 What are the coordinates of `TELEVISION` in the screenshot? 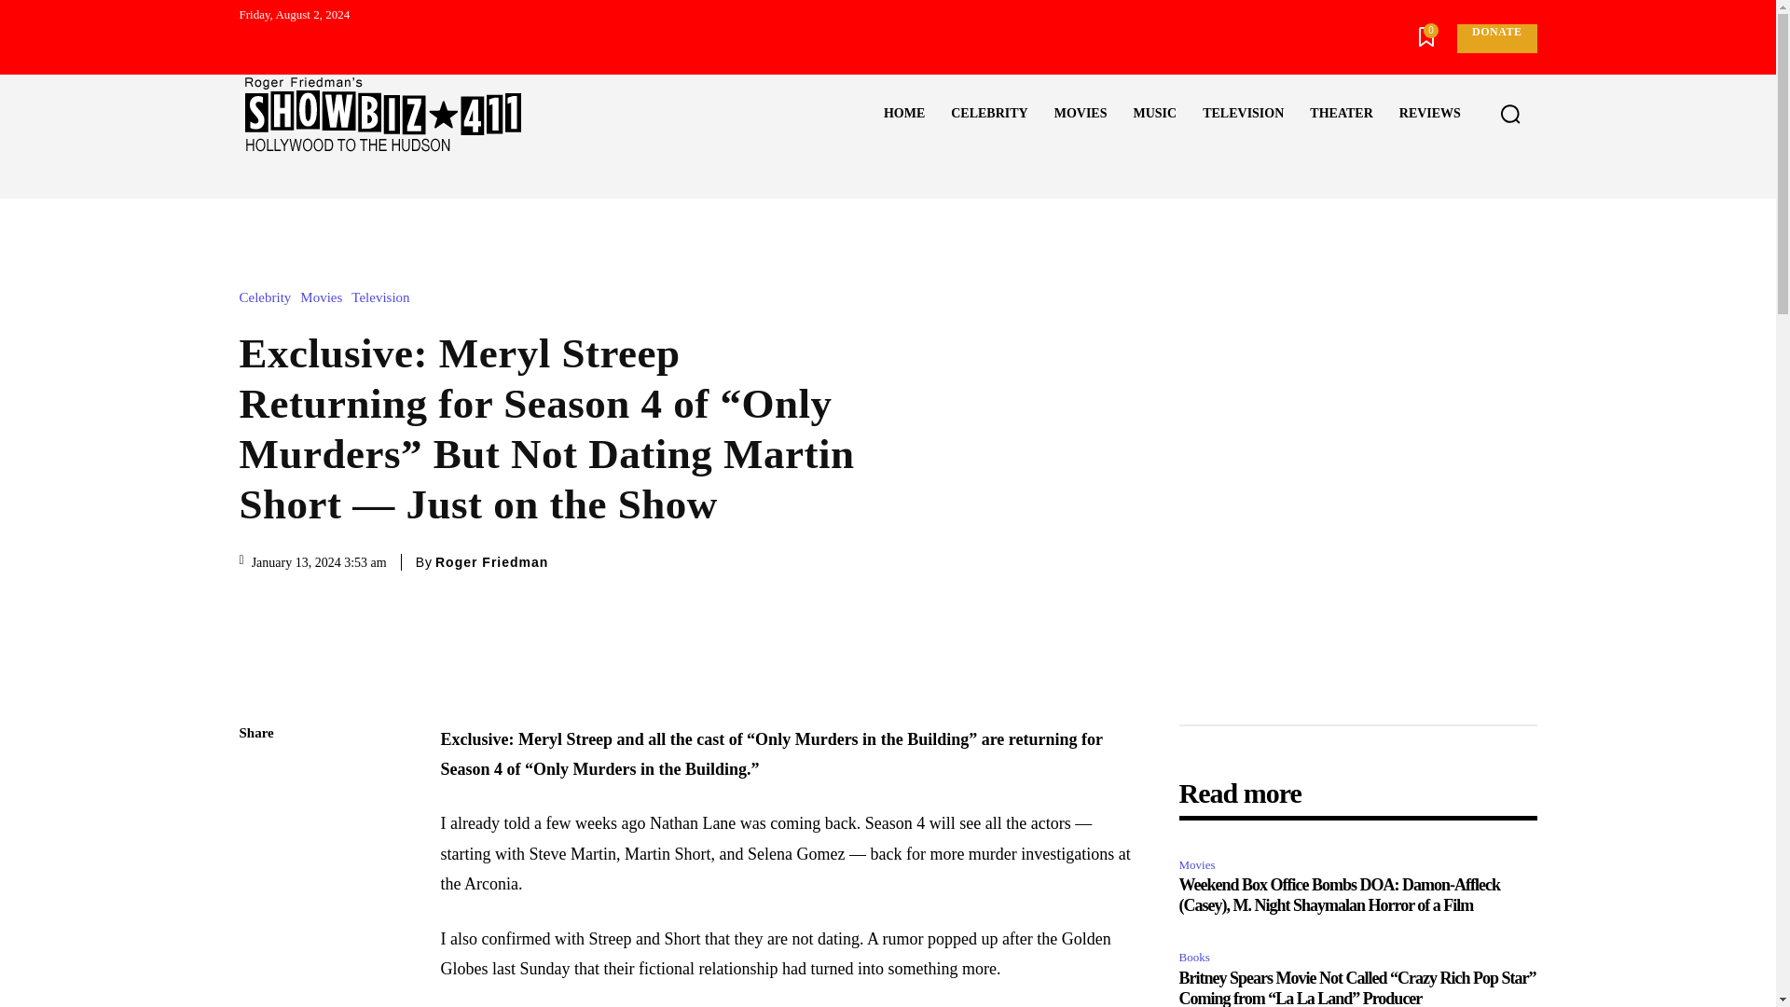 It's located at (1243, 114).